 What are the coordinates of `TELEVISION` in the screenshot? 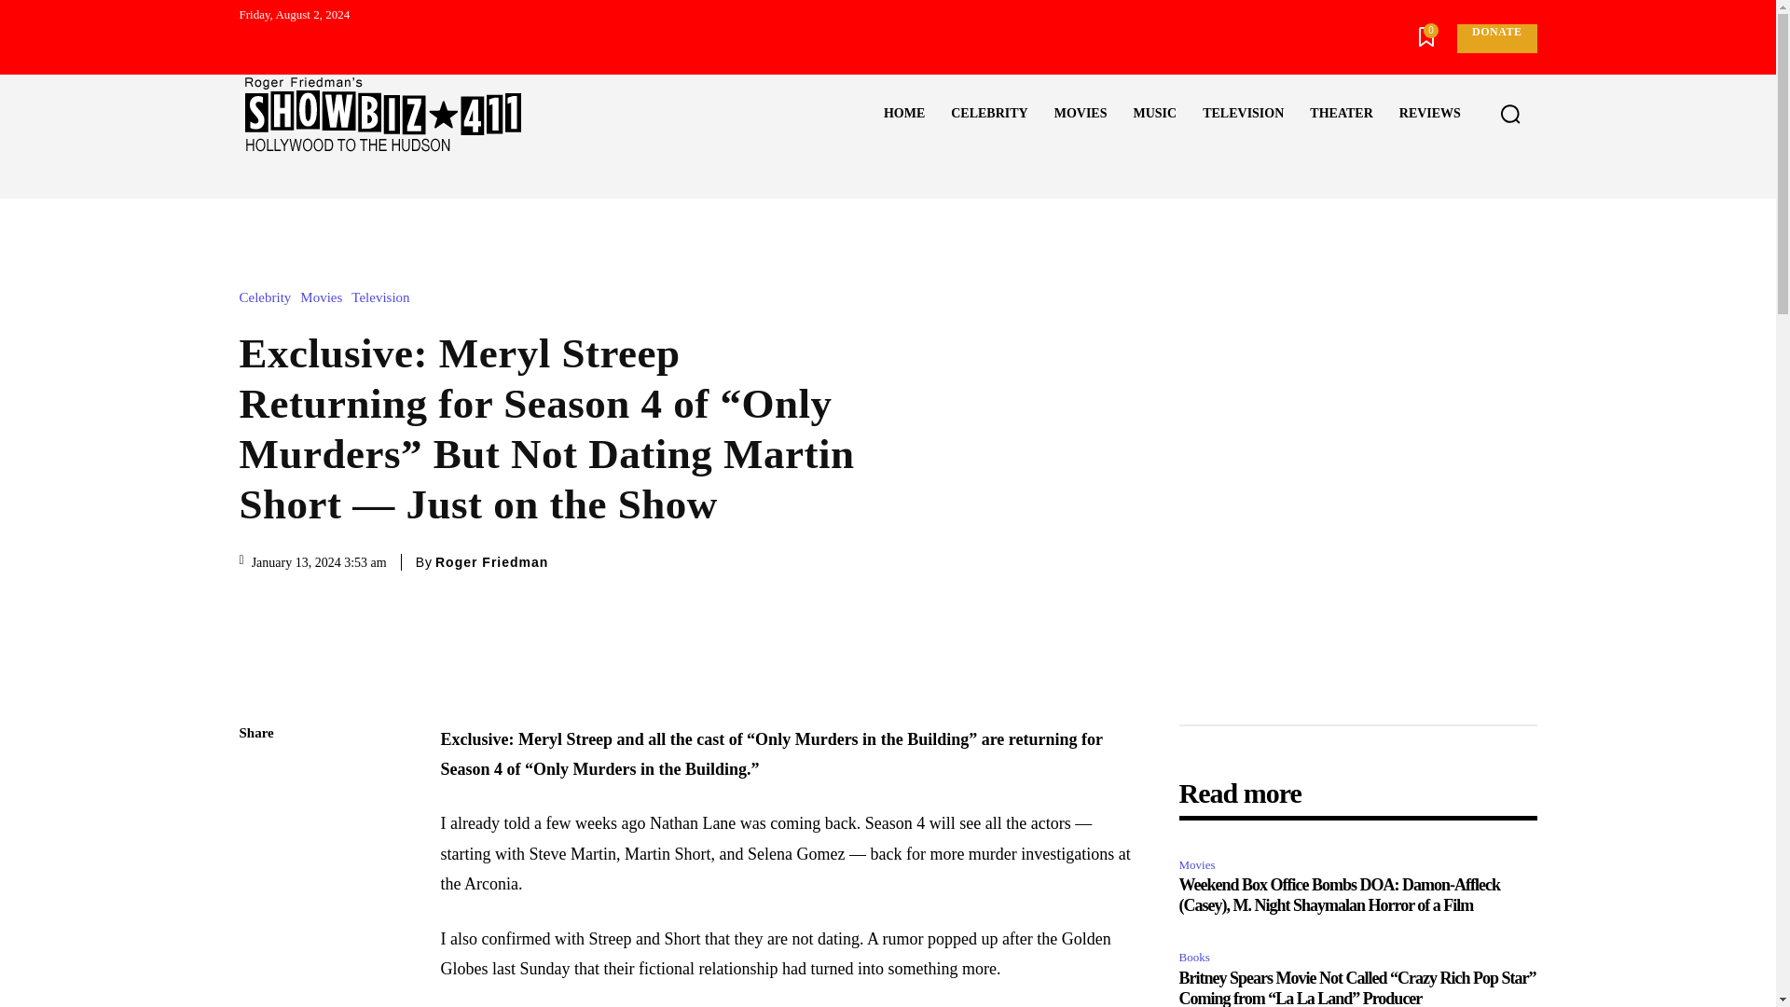 It's located at (1243, 114).